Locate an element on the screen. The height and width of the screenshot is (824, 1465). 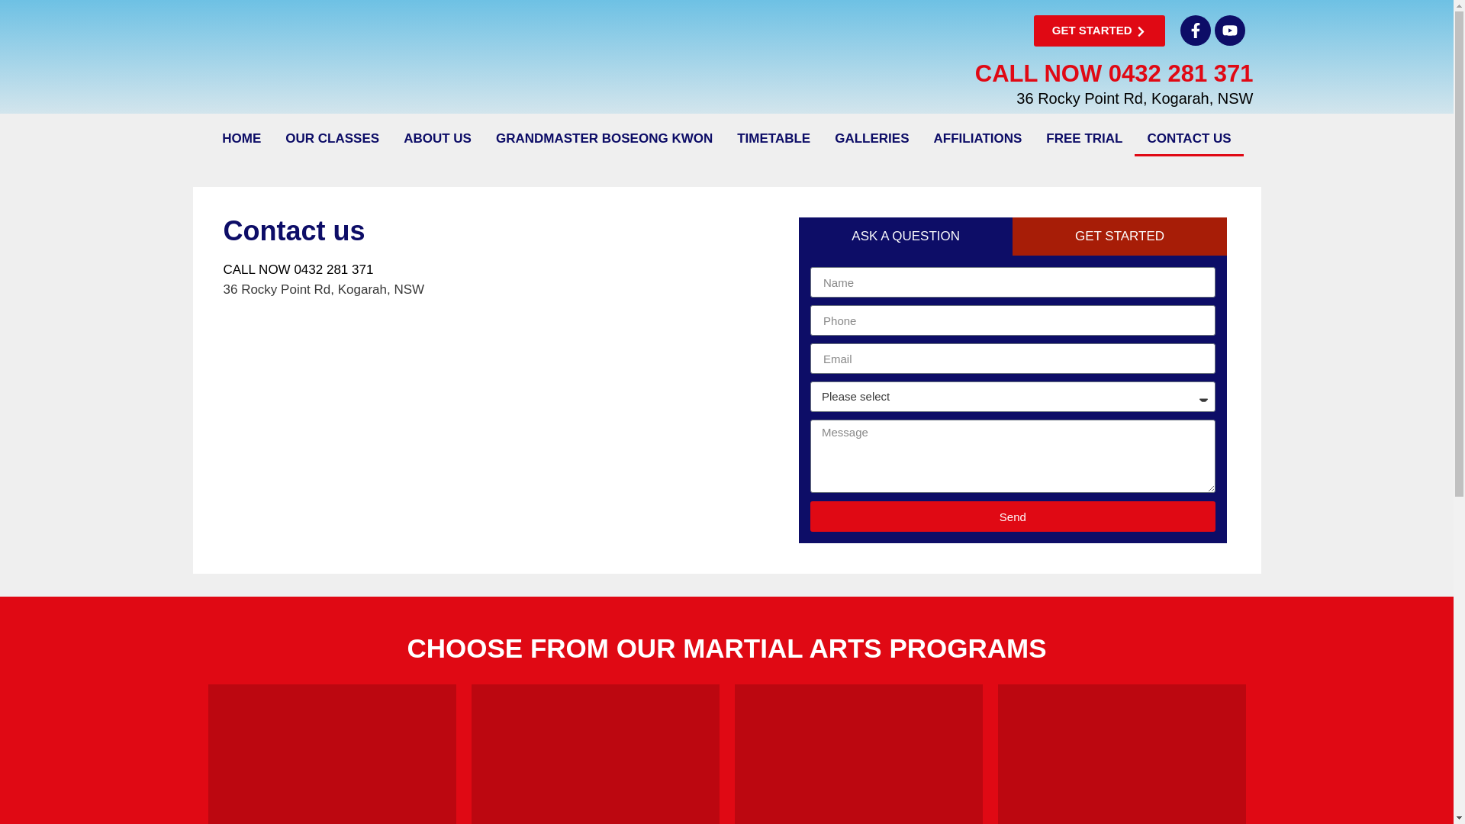
36 Rocky Point Rd, Kogarah, NSW is located at coordinates (621, 351).